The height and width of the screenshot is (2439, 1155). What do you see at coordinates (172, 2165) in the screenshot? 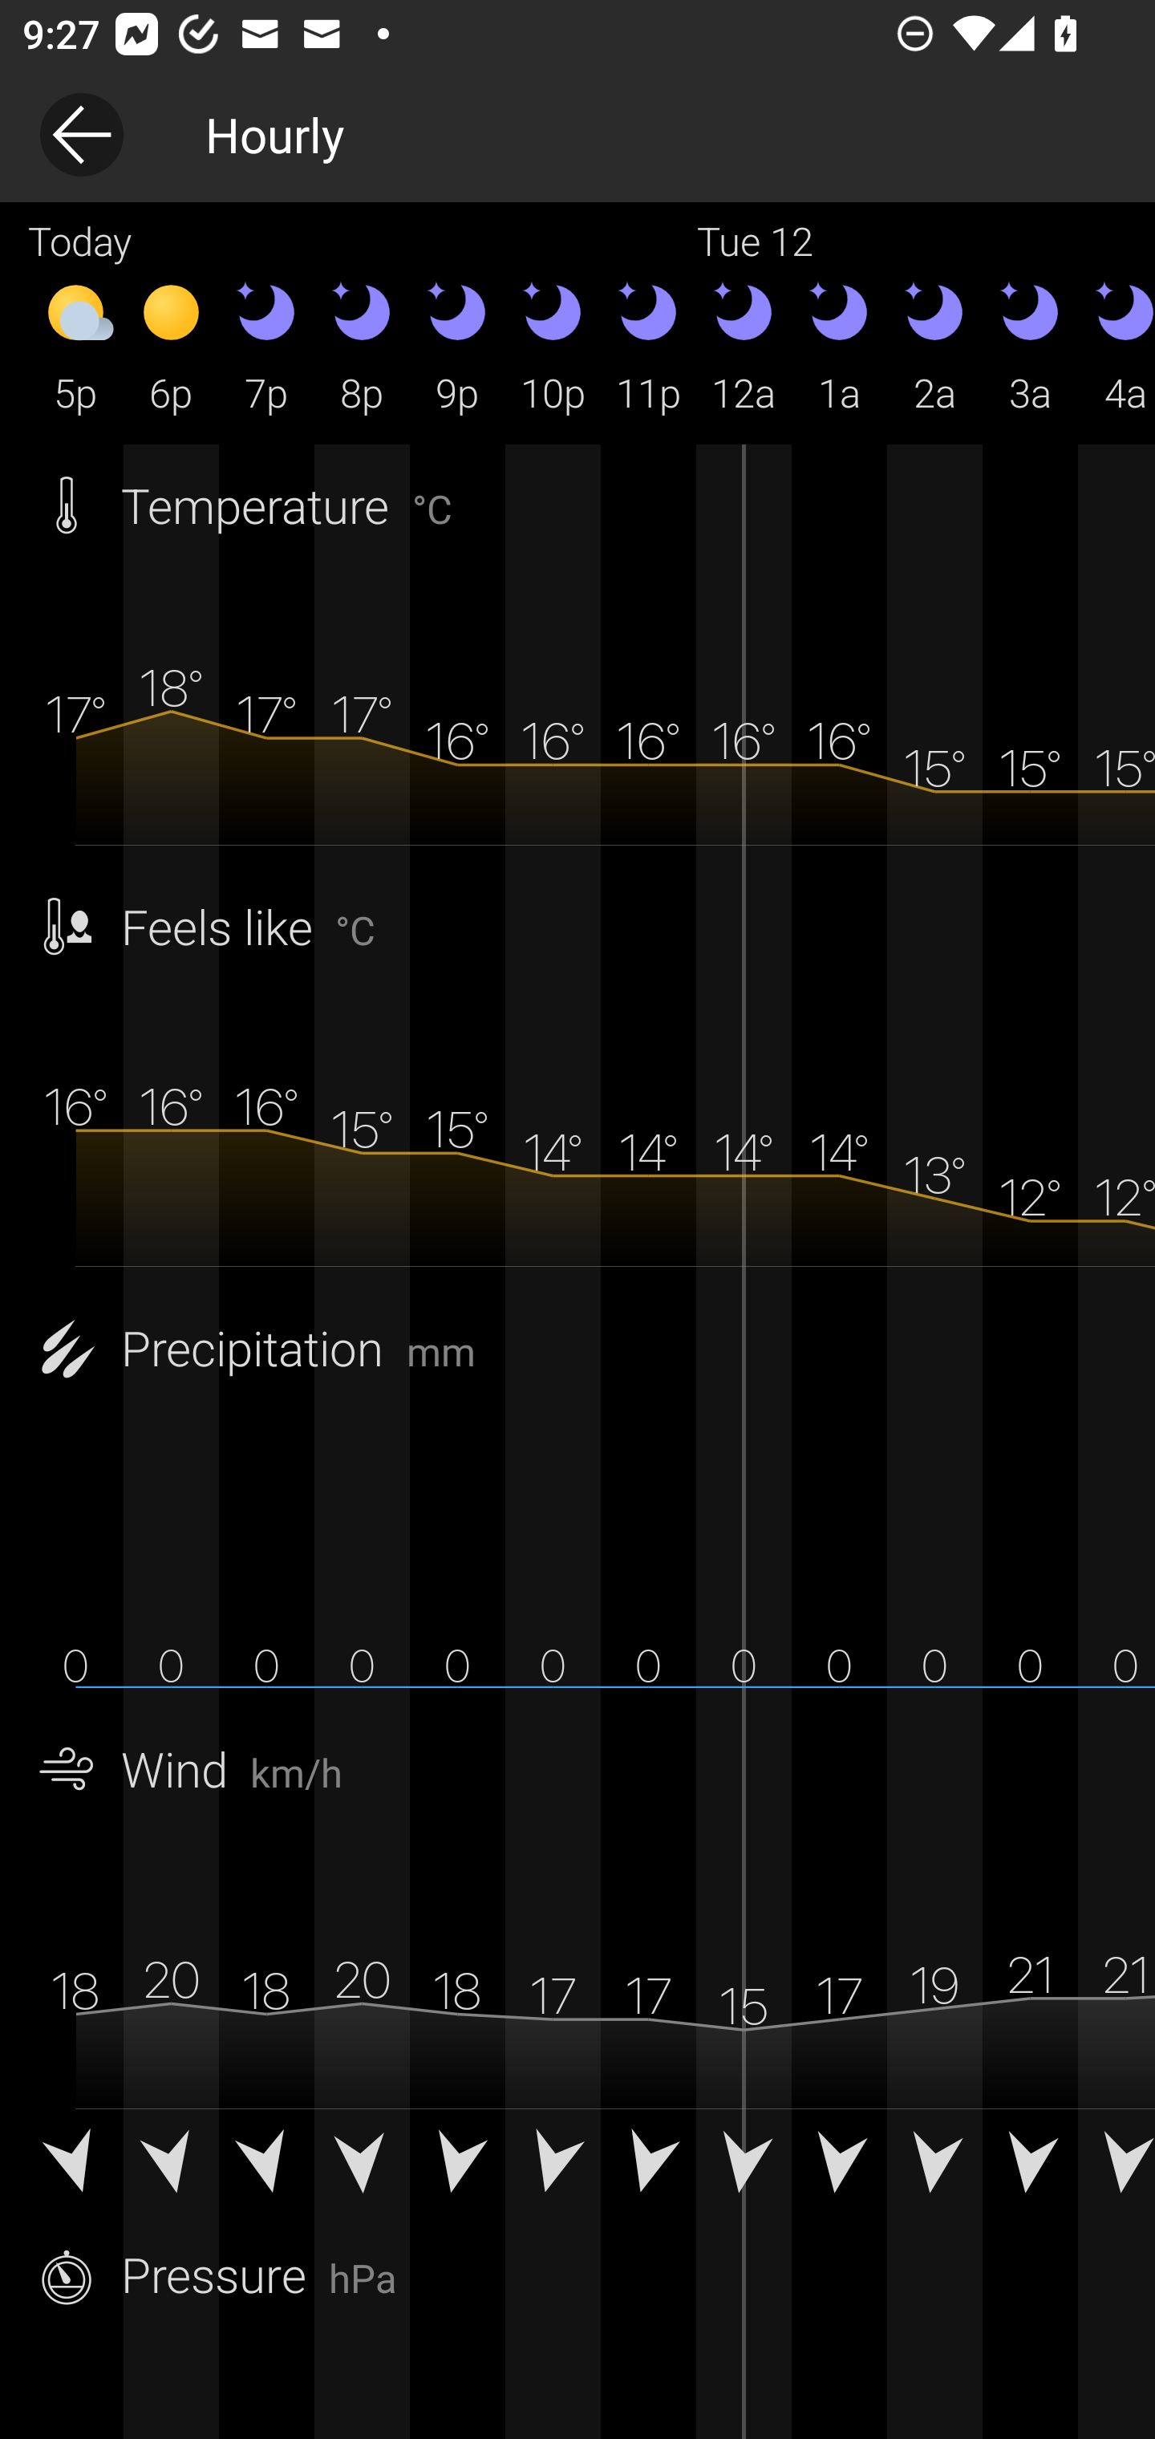
I see `` at bounding box center [172, 2165].